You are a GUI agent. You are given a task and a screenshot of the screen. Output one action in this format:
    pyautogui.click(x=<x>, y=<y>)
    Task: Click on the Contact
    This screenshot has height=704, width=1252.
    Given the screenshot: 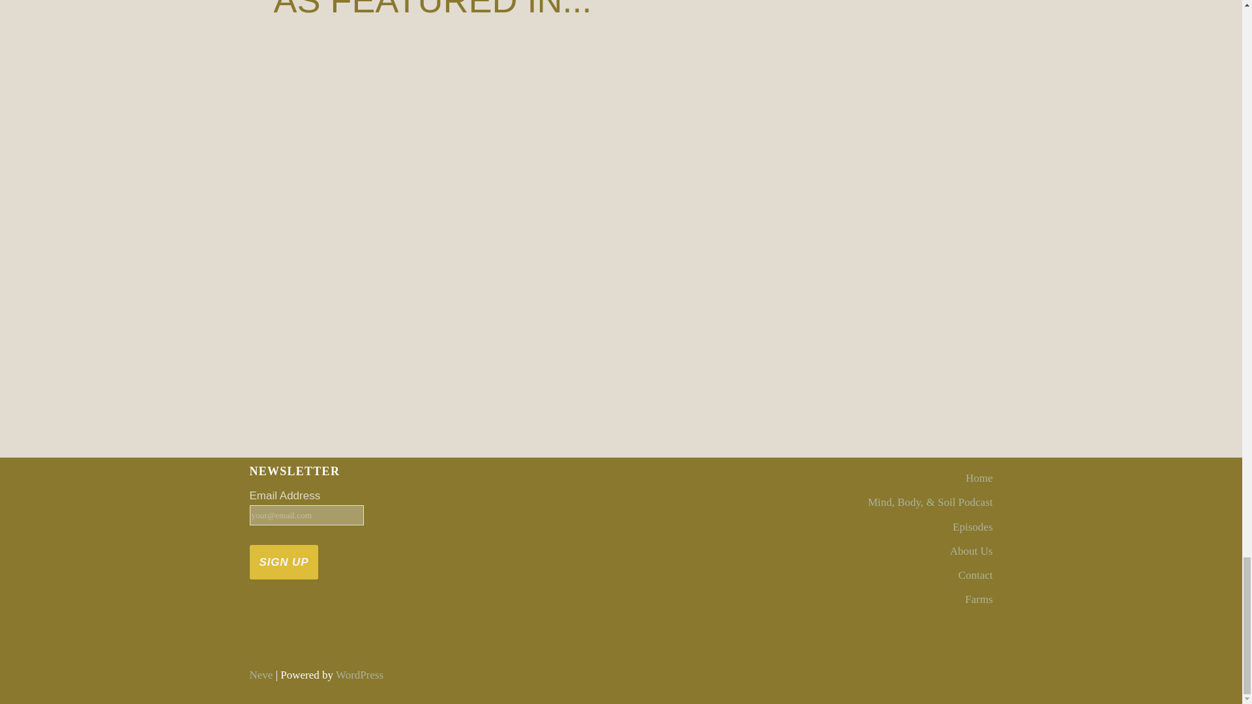 What is the action you would take?
    pyautogui.click(x=976, y=575)
    